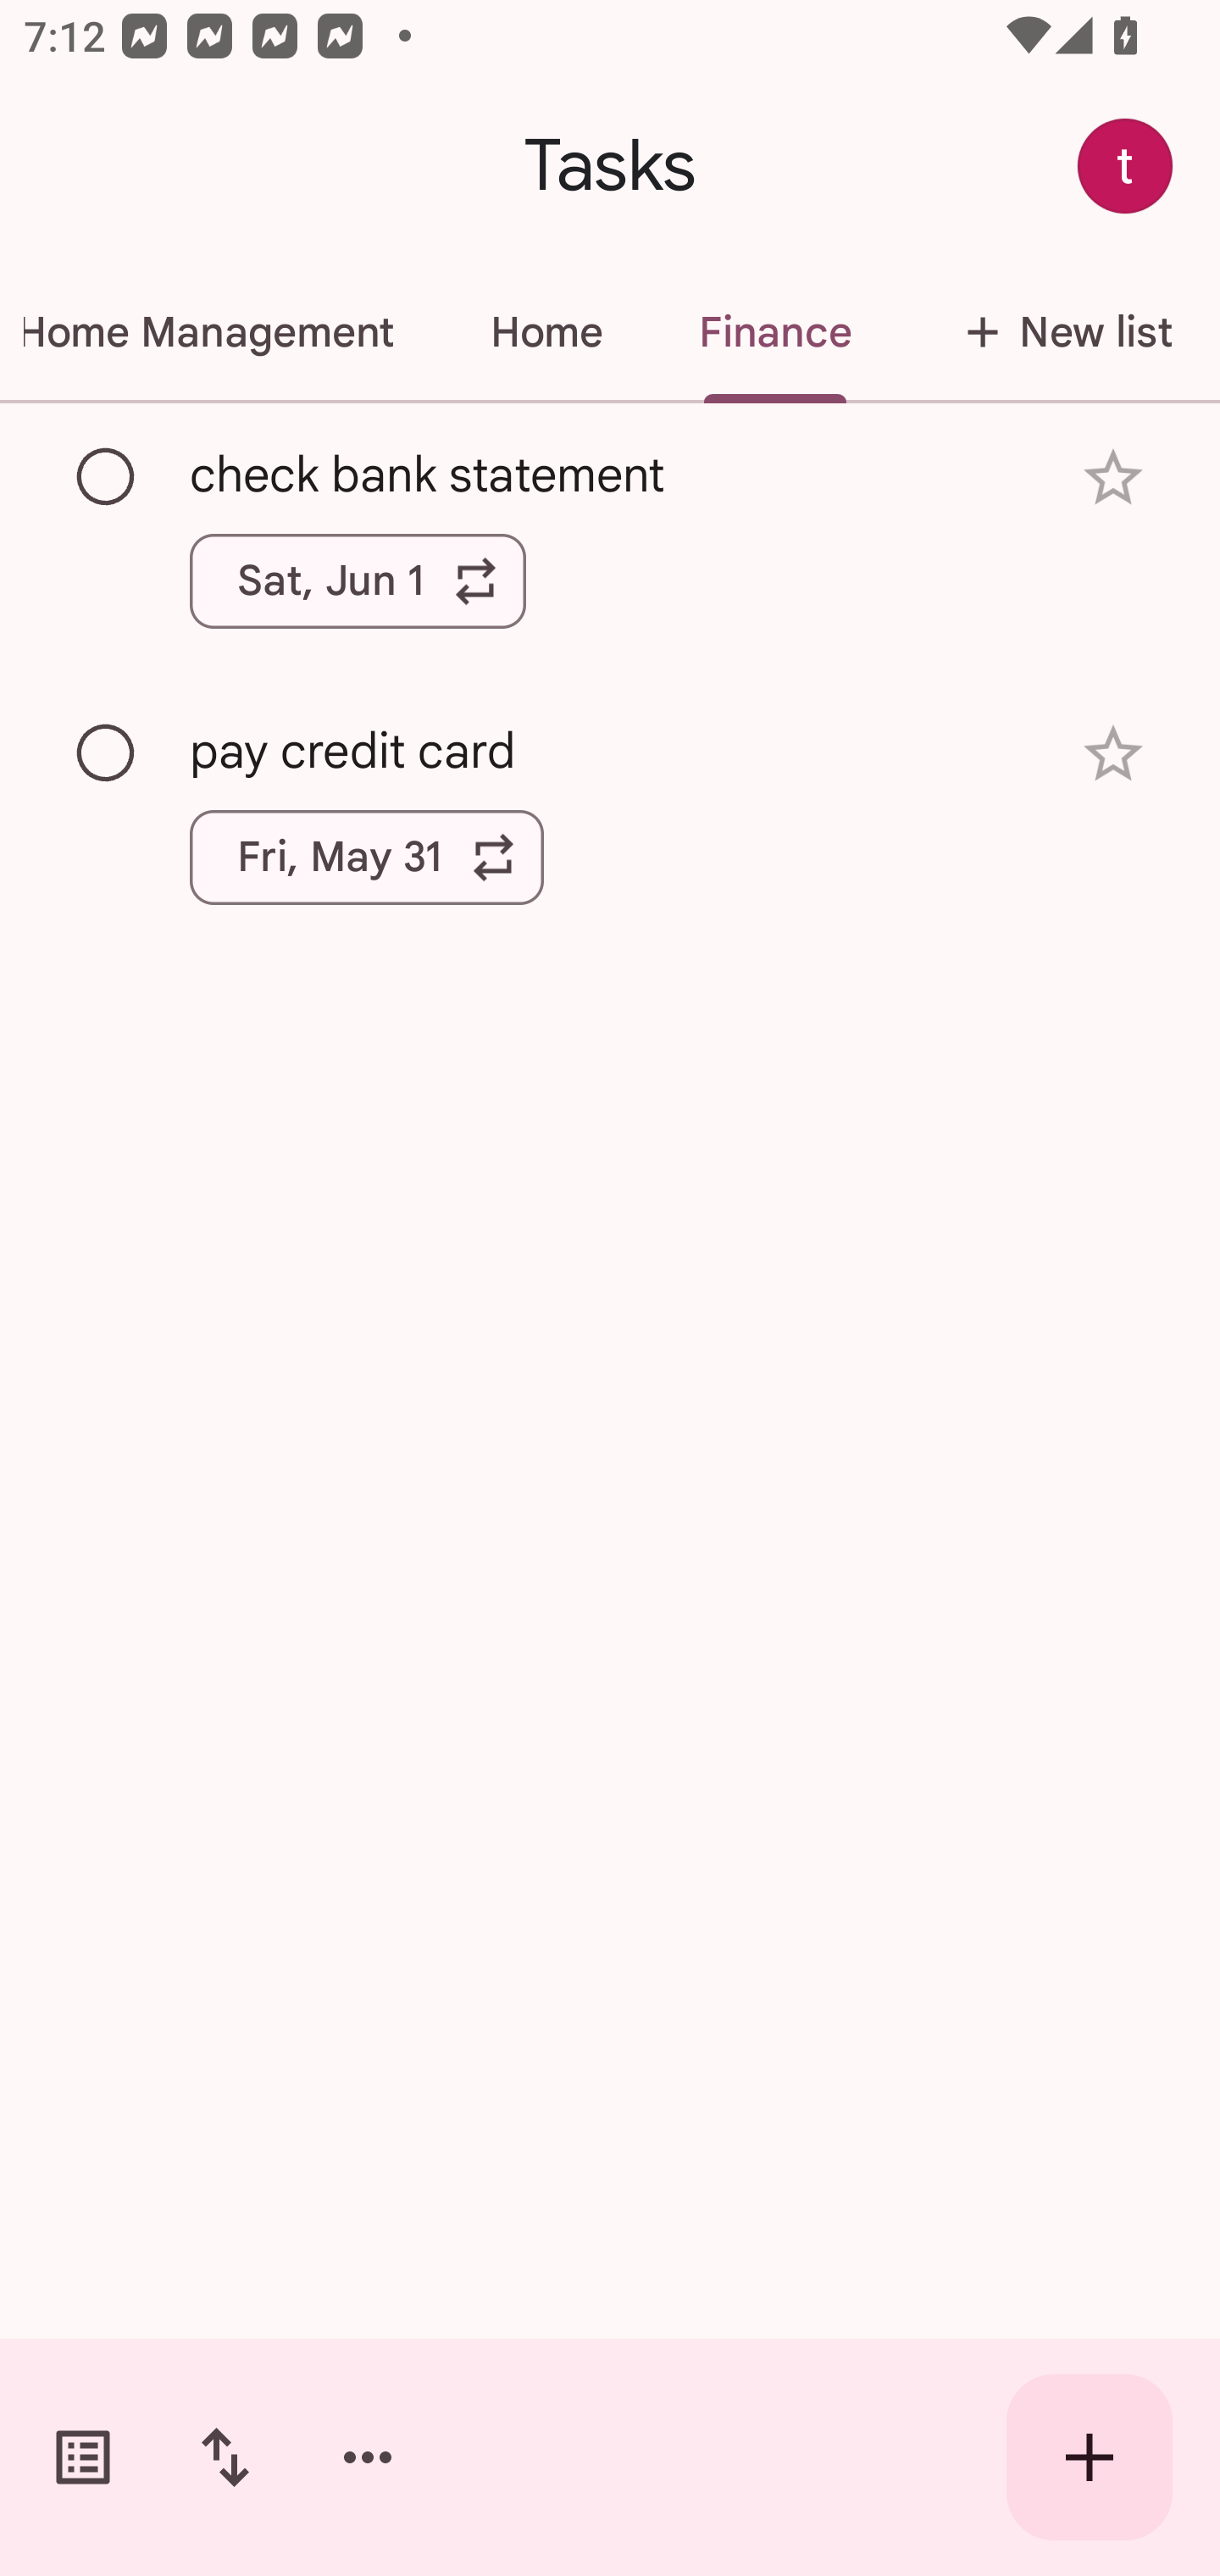 The height and width of the screenshot is (2576, 1220). Describe the element at coordinates (83, 2457) in the screenshot. I see `Switch task lists` at that location.